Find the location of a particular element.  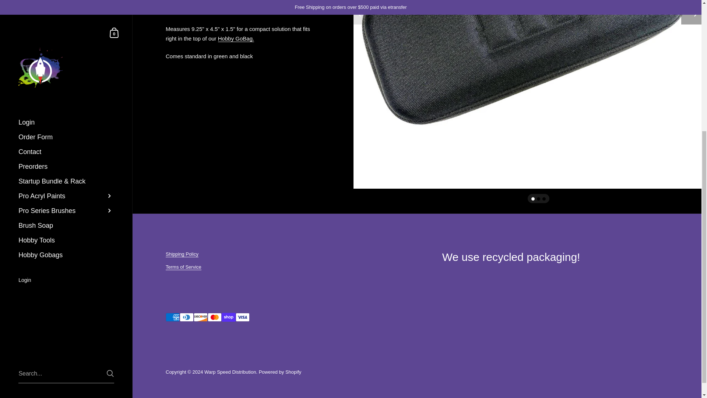

Hobby Gobags is located at coordinates (66, 55).